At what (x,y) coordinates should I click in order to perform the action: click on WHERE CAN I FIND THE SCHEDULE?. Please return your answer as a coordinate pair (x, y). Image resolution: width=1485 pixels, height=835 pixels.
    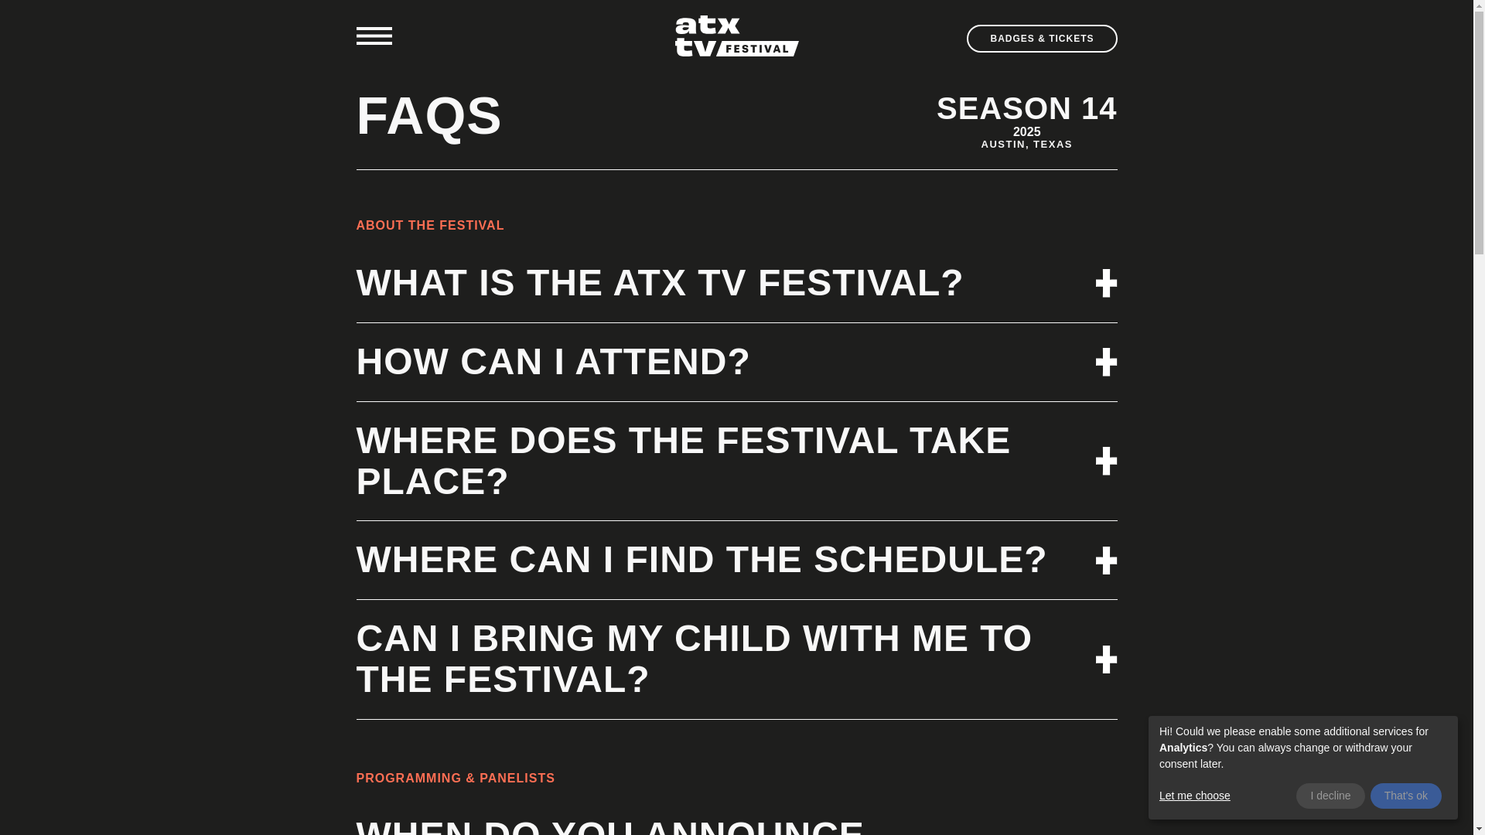
    Looking at the image, I should click on (736, 560).